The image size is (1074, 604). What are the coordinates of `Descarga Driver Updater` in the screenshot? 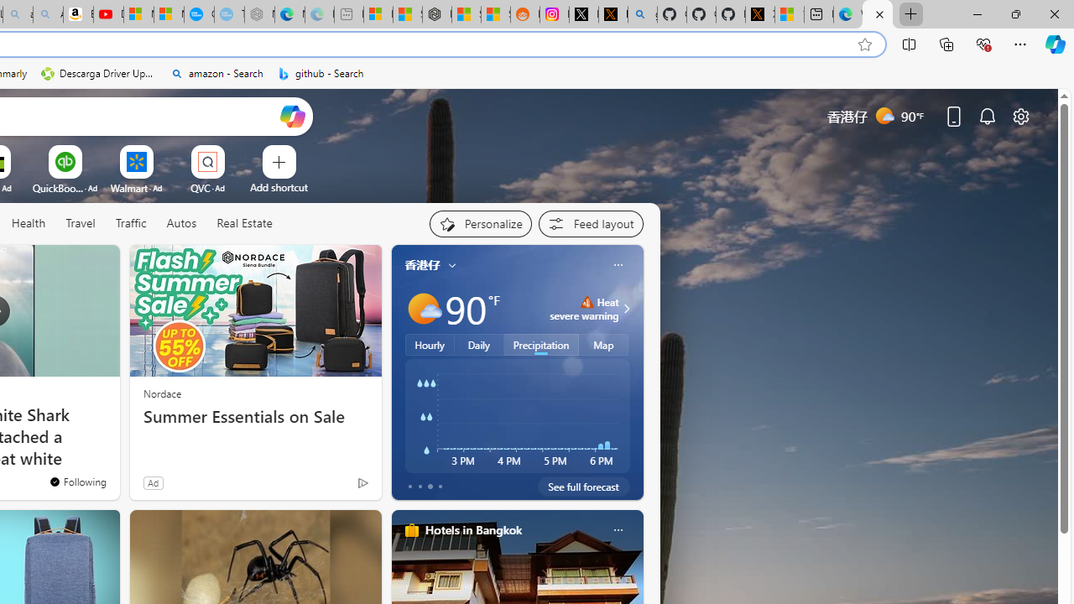 It's located at (99, 74).